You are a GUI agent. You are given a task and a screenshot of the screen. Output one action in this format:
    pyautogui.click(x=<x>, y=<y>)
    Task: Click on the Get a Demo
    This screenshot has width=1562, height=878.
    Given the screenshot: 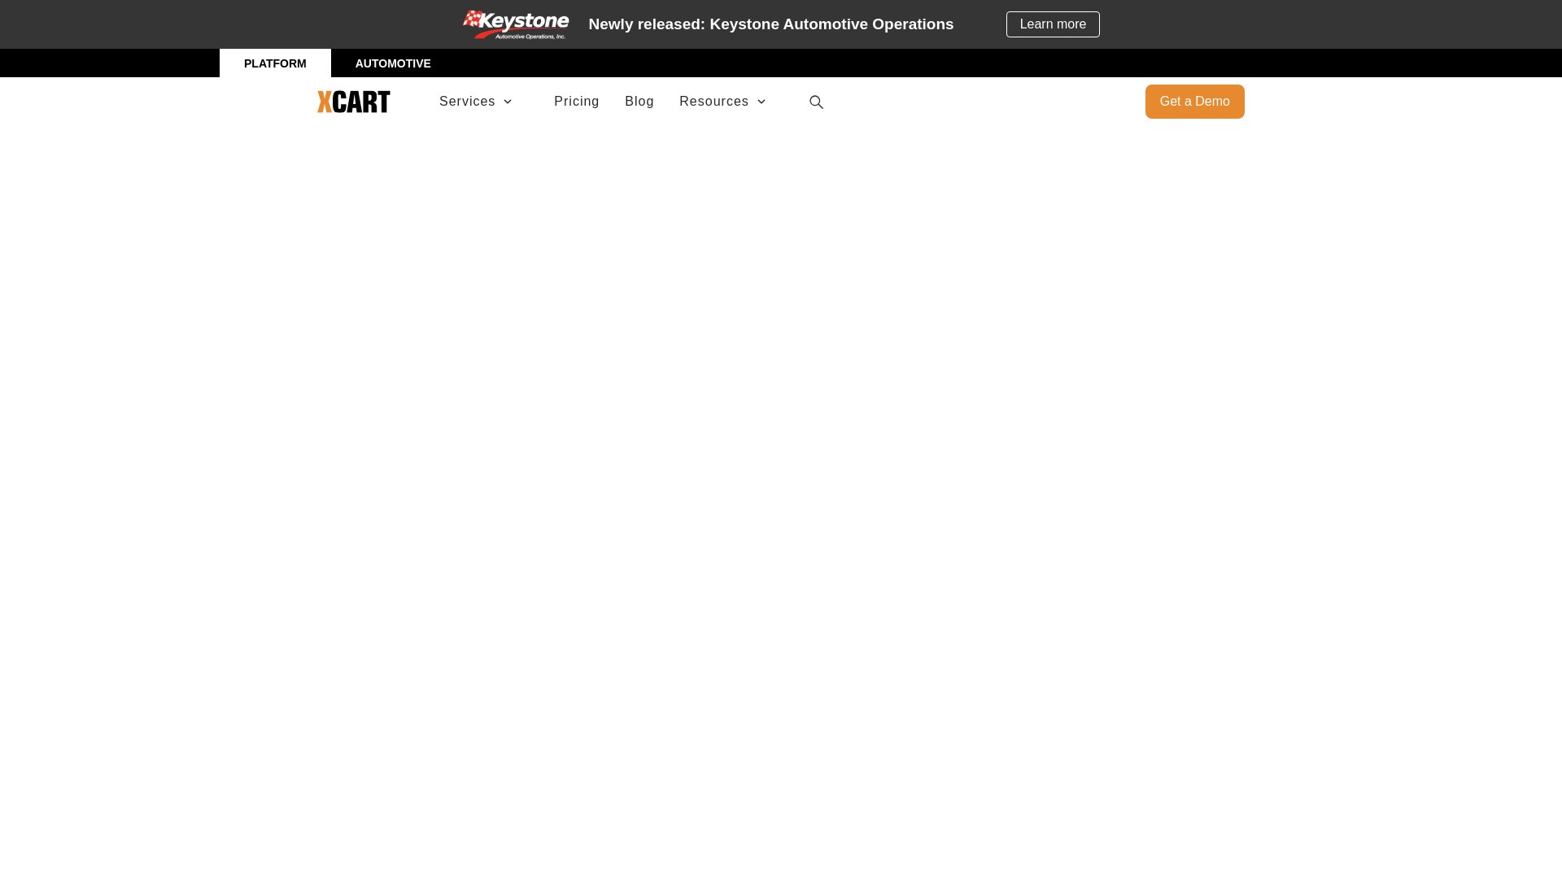 What is the action you would take?
    pyautogui.click(x=1194, y=101)
    